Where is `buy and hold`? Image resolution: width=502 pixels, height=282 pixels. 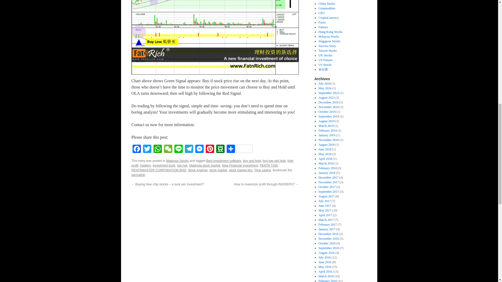 buy and hold is located at coordinates (252, 161).